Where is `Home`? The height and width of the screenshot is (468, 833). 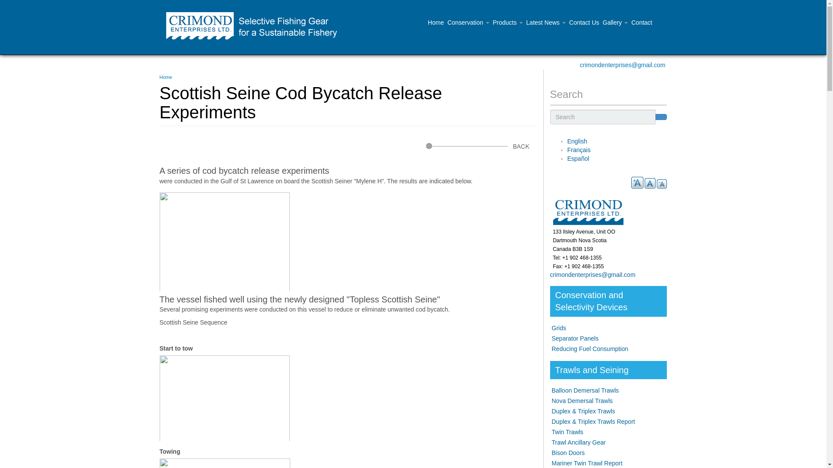
Home is located at coordinates (166, 77).